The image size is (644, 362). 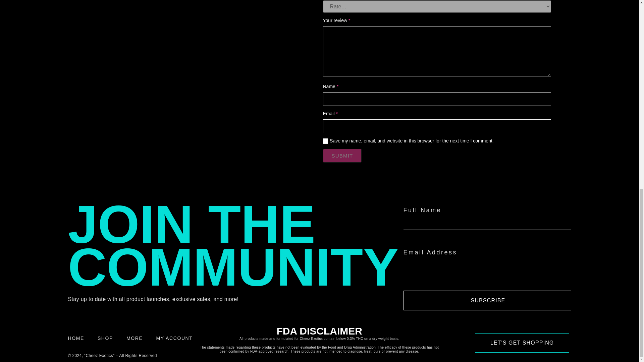 I want to click on MY ACCOUNT, so click(x=174, y=338).